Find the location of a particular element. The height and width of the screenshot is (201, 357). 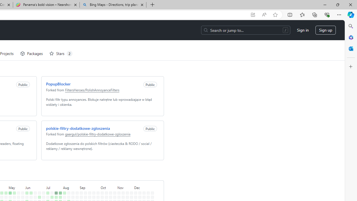

No contributions on July 14th. is located at coordinates (51, 173).